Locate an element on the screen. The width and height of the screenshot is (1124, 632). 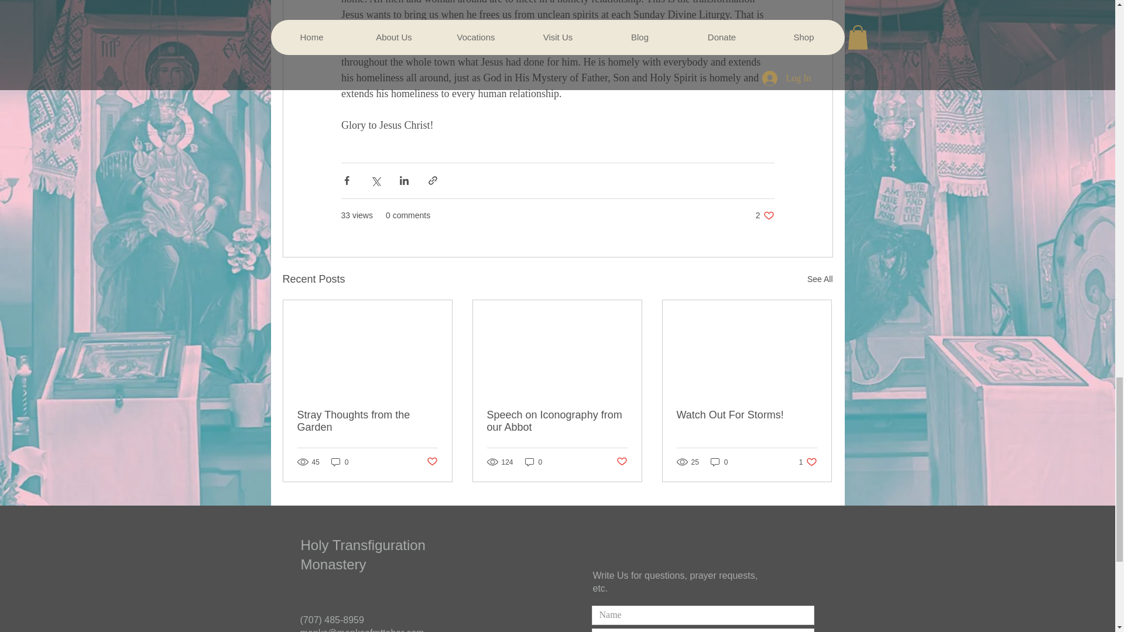
0 is located at coordinates (746, 415).